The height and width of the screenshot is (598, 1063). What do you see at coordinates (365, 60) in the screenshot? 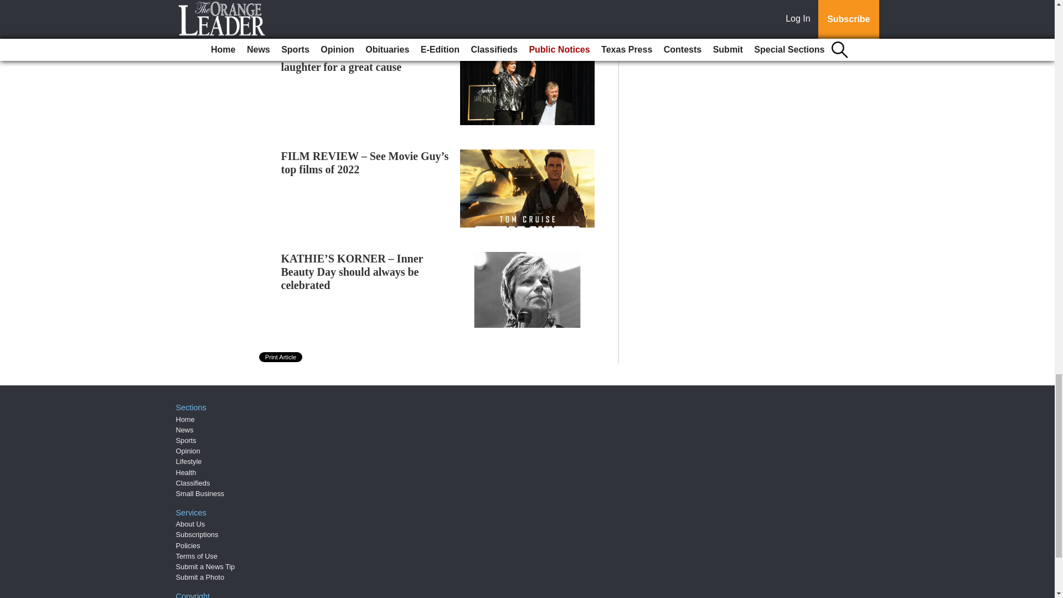
I see `The Not So Newlywed Game brings laughter for a great cause` at bounding box center [365, 60].